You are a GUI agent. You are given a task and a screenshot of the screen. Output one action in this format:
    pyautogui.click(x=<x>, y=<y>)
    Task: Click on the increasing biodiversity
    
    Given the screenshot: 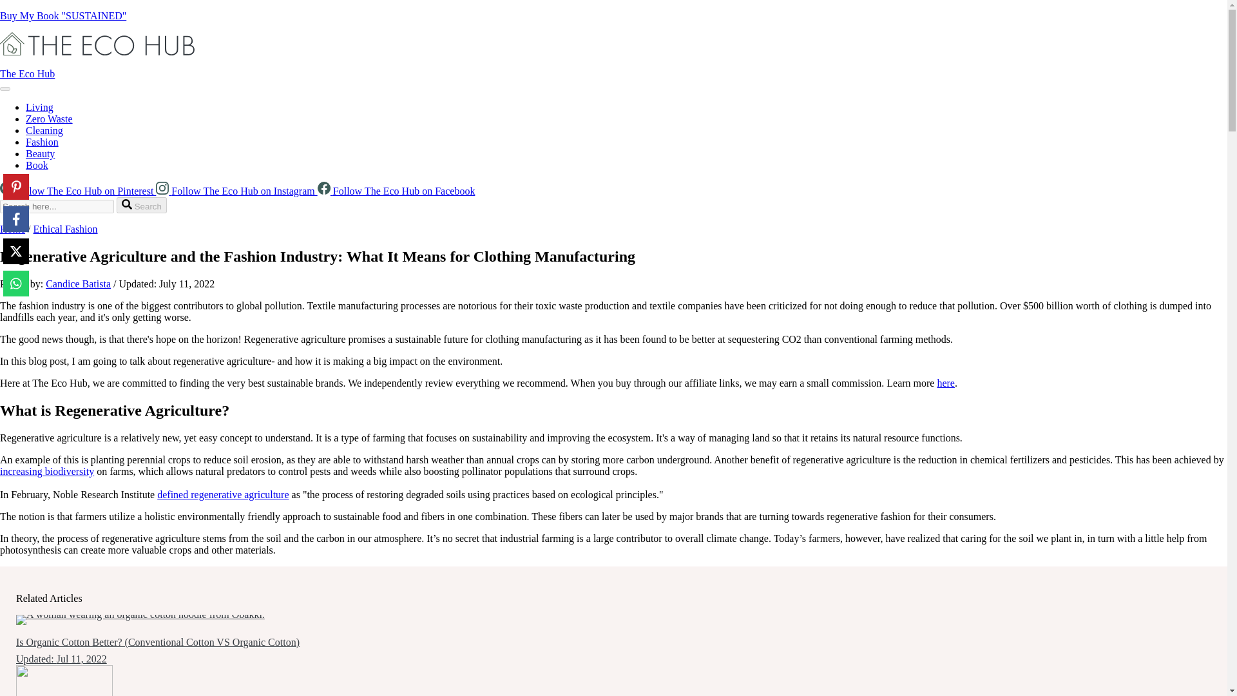 What is the action you would take?
    pyautogui.click(x=46, y=470)
    